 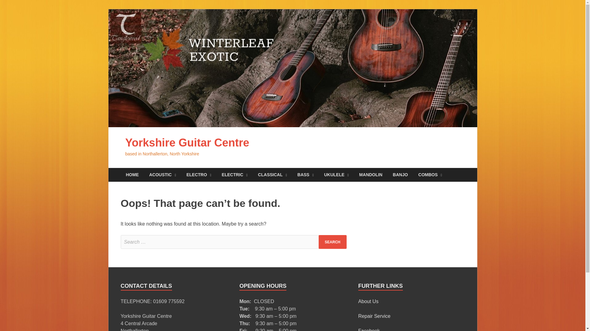 I want to click on Search, so click(x=332, y=242).